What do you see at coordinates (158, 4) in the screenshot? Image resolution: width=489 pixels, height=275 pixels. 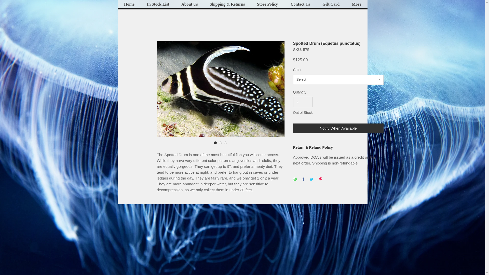 I see `In Stock List` at bounding box center [158, 4].